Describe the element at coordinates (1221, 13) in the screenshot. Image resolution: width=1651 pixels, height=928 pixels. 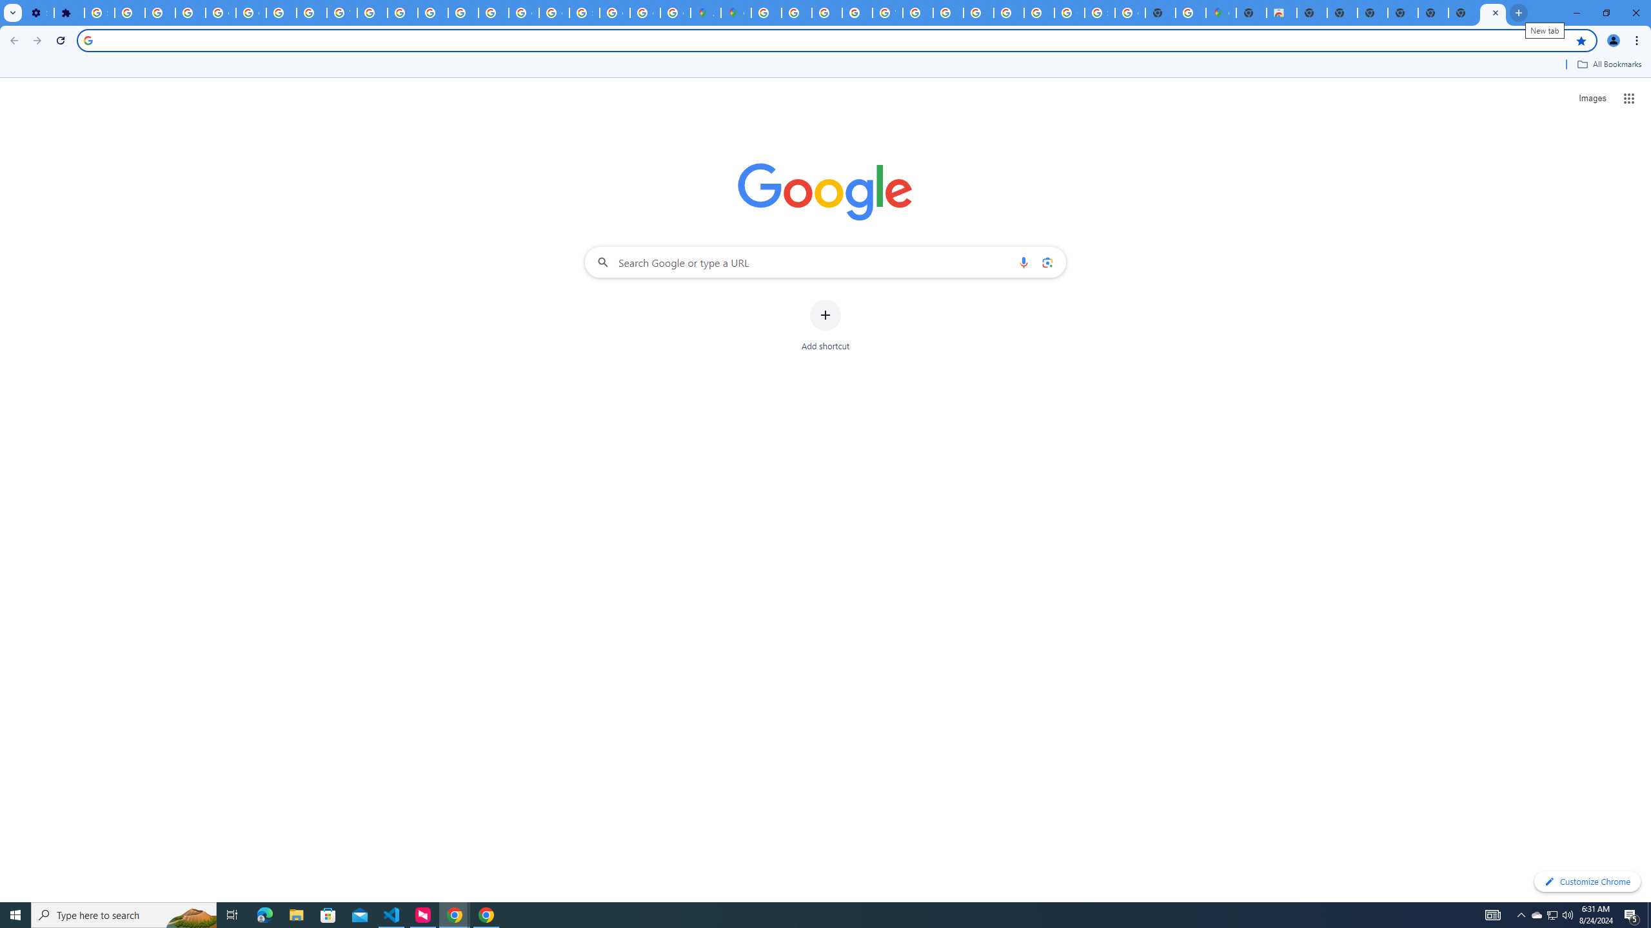
I see `Google Maps` at that location.